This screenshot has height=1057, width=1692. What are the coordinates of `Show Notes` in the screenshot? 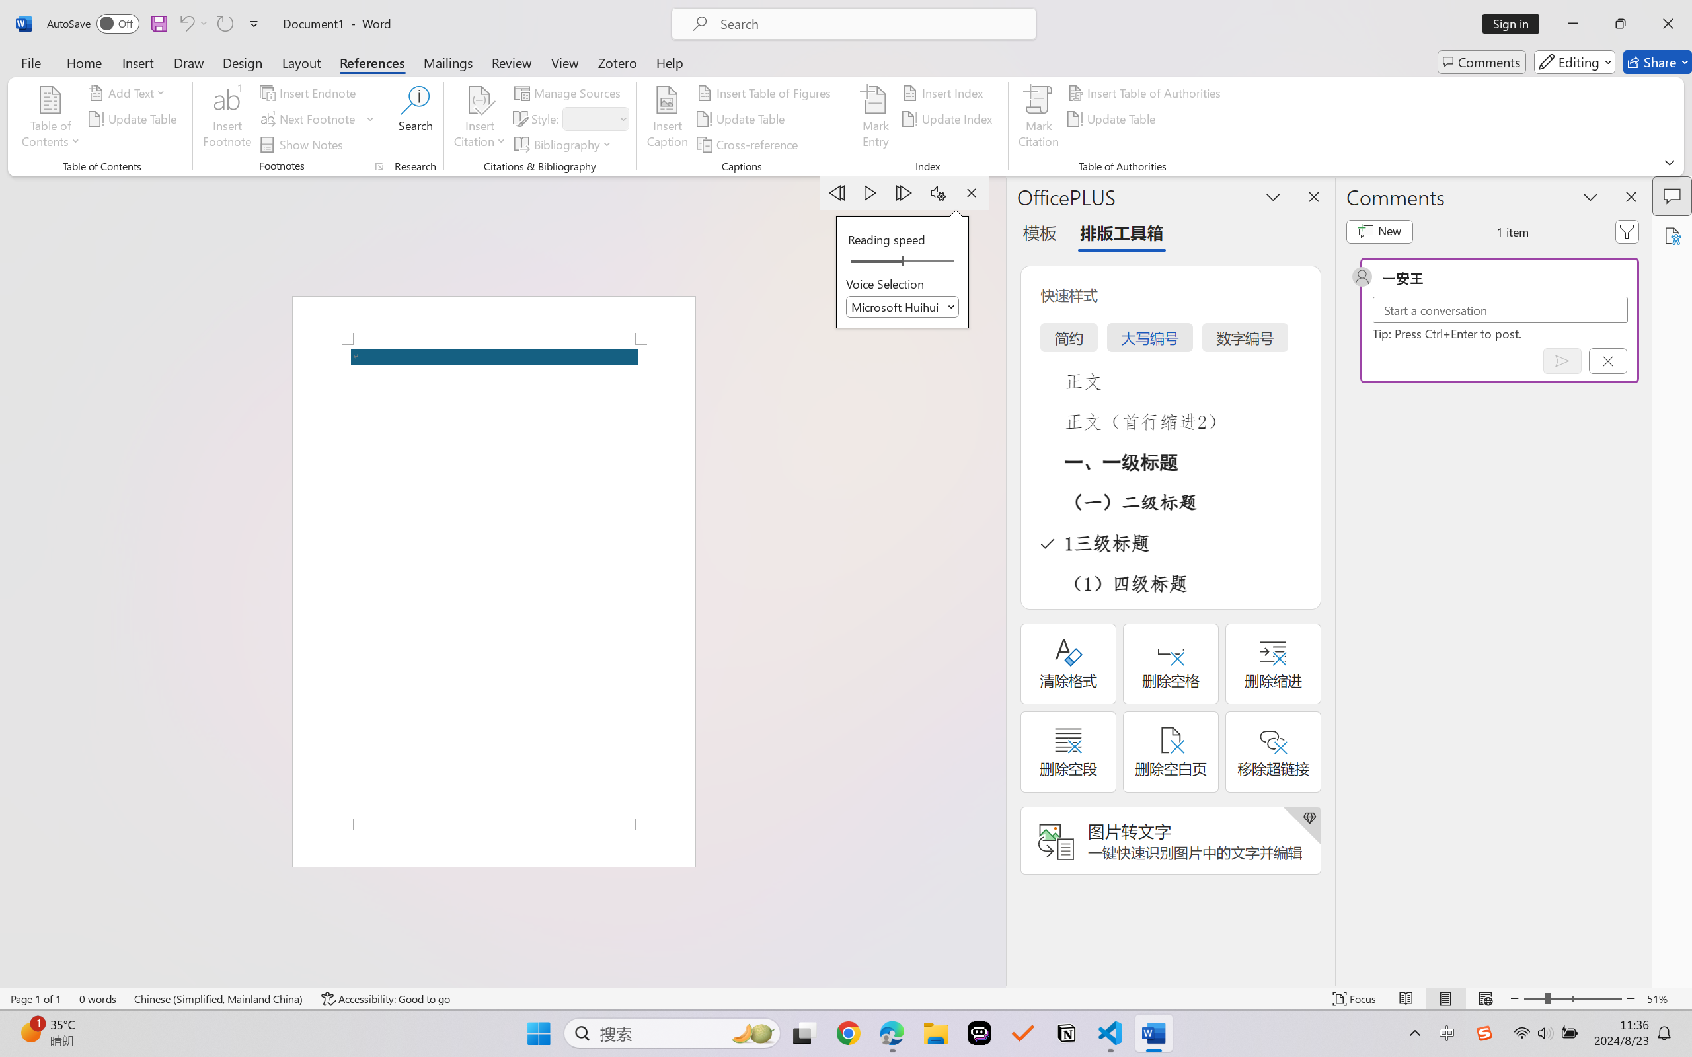 It's located at (303, 144).